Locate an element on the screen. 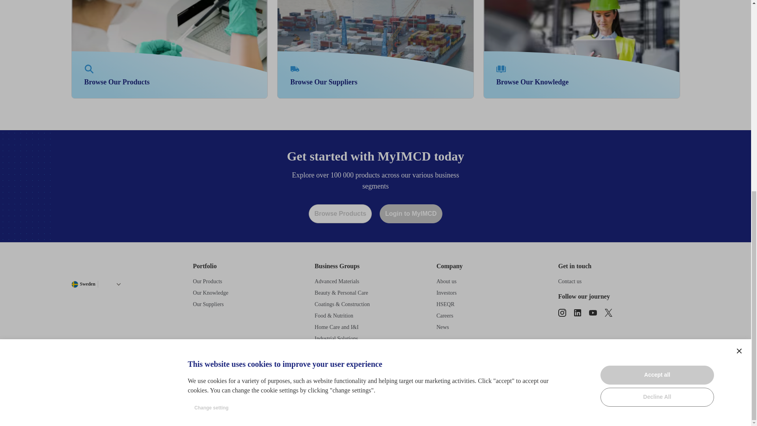  Browse our Product is located at coordinates (375, 49).